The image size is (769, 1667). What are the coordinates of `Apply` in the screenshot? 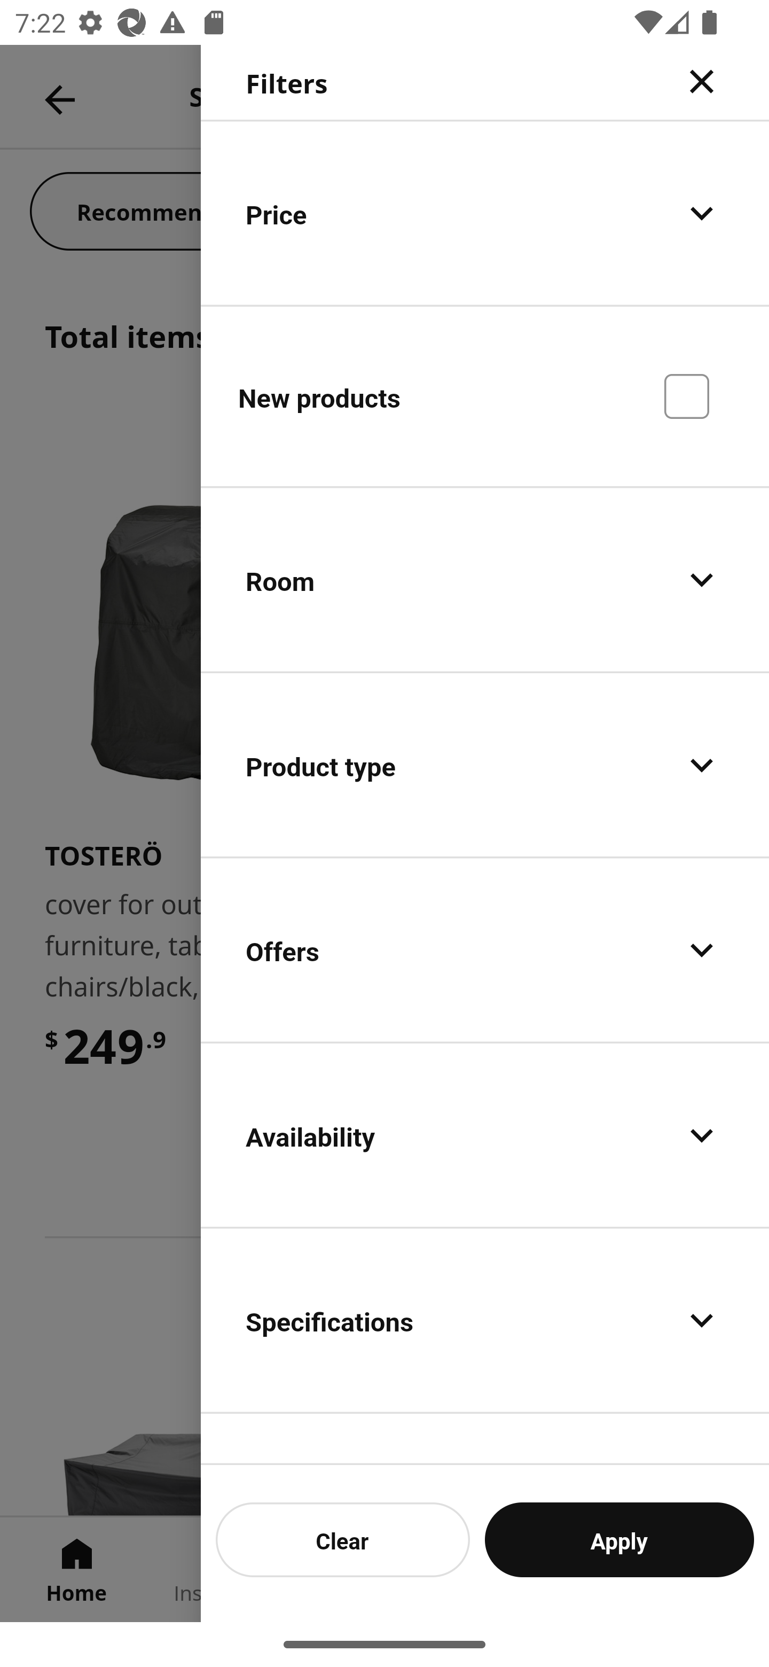 It's located at (619, 1539).